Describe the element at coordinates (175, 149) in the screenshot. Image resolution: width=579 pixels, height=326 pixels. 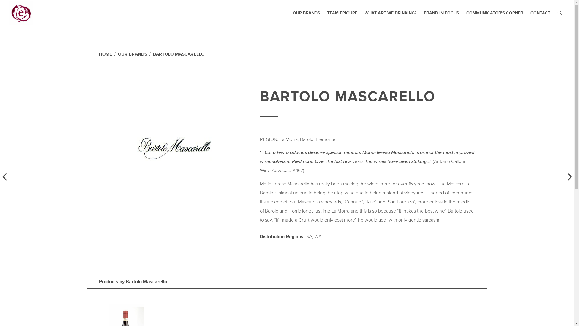
I see `bartolo-mascarello-logo` at that location.